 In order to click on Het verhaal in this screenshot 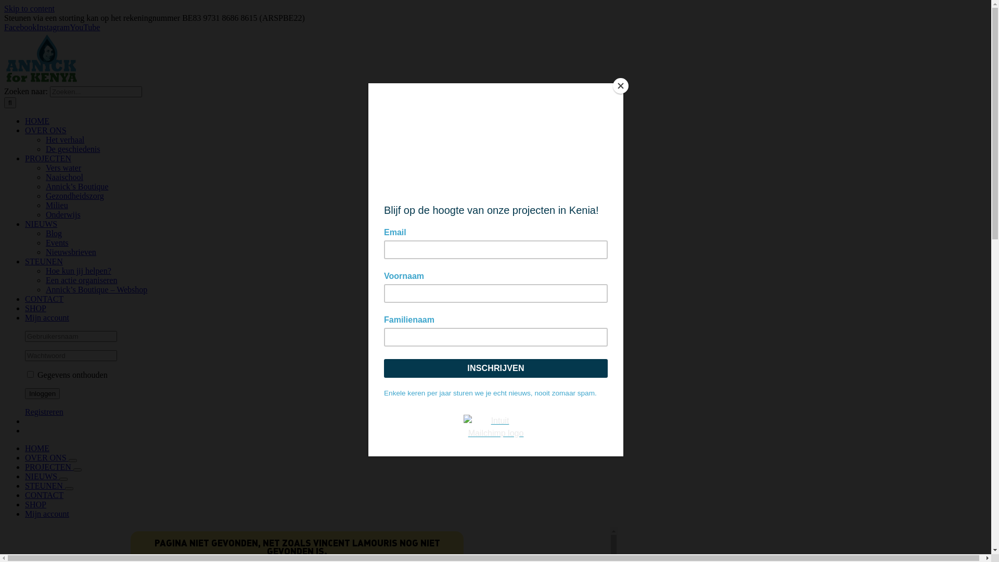, I will do `click(65, 139)`.